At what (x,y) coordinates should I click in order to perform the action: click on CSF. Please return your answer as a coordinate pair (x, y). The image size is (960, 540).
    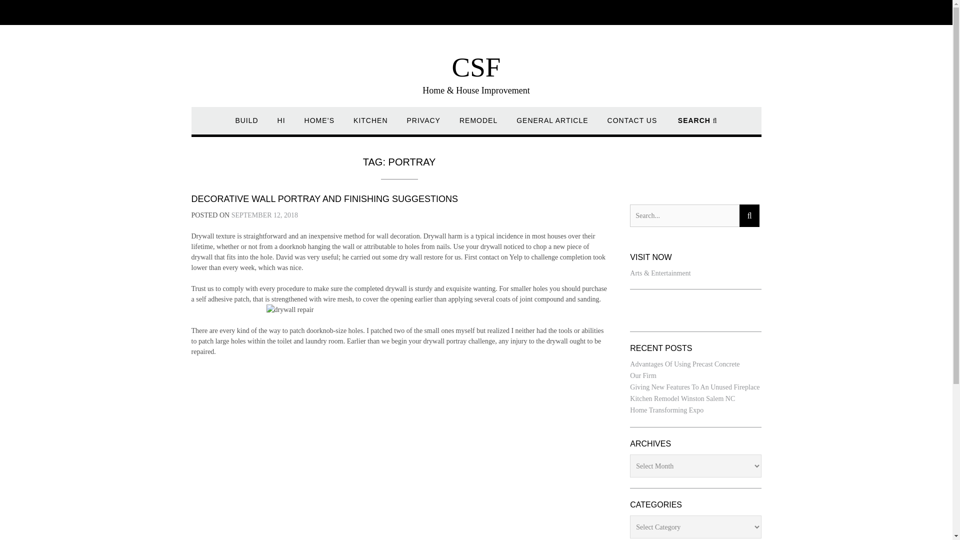
    Looking at the image, I should click on (476, 67).